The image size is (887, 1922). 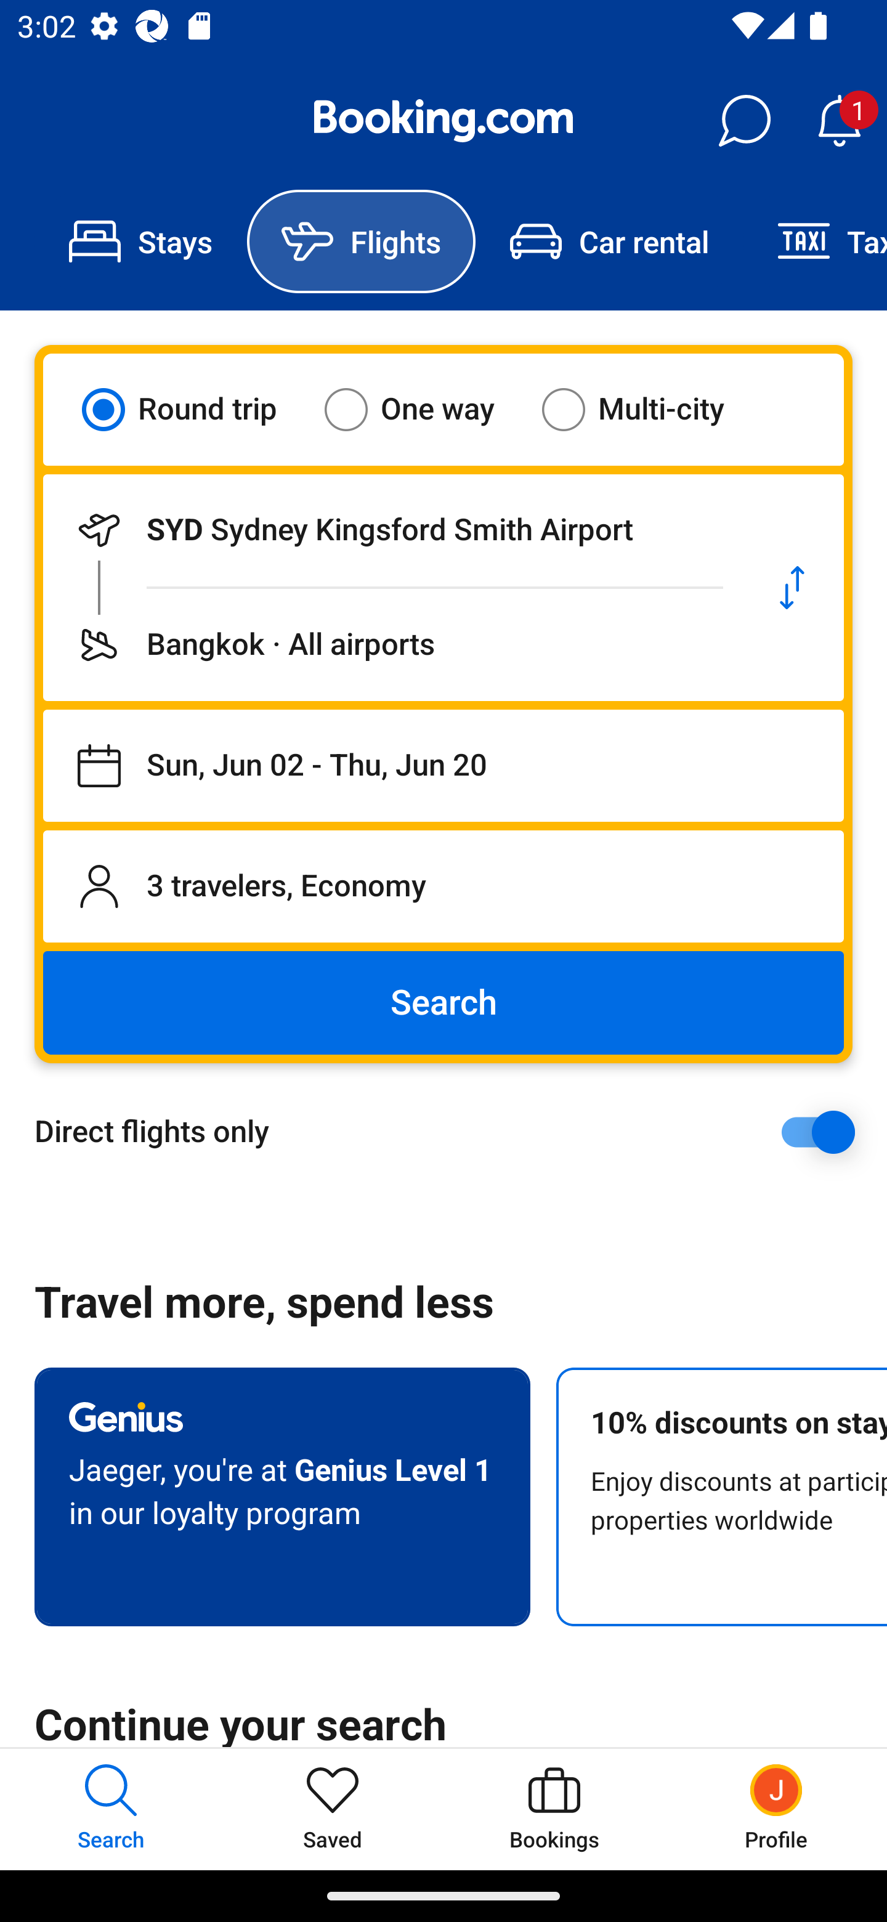 What do you see at coordinates (776, 1809) in the screenshot?
I see `Profile` at bounding box center [776, 1809].